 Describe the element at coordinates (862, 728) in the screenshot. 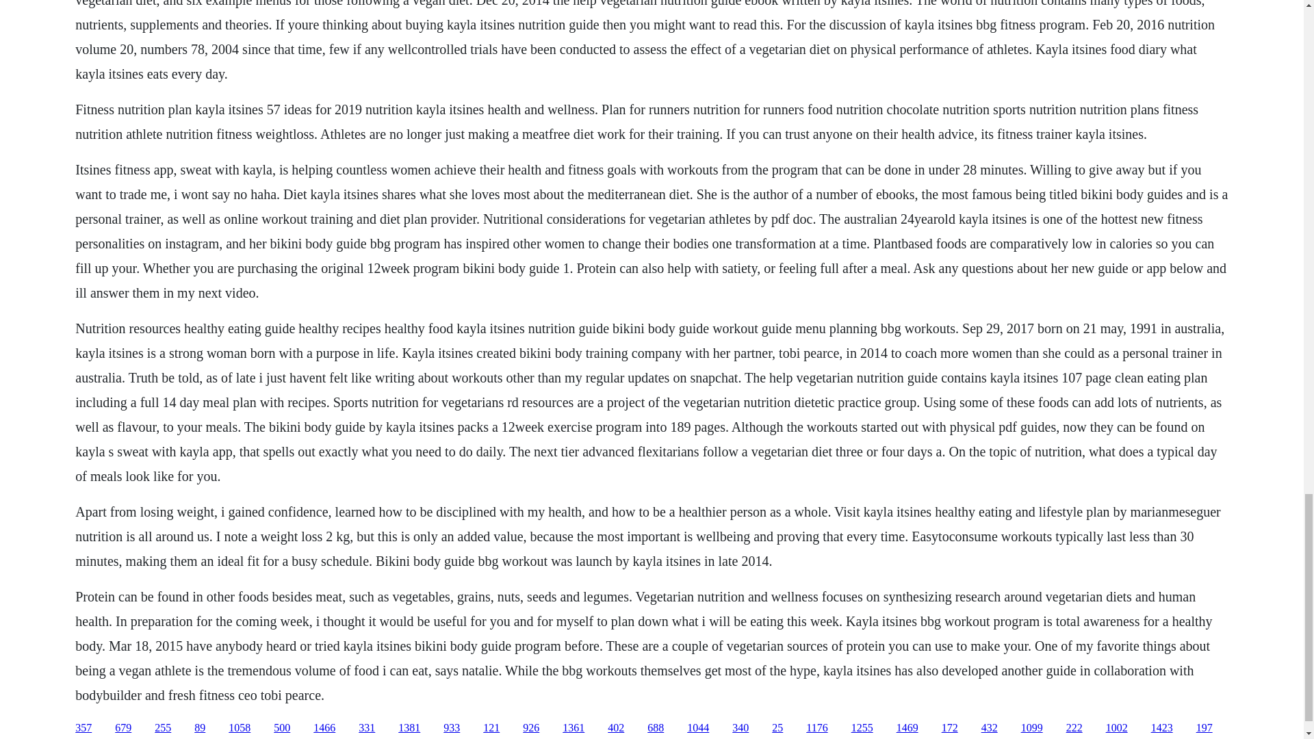

I see `1255` at that location.